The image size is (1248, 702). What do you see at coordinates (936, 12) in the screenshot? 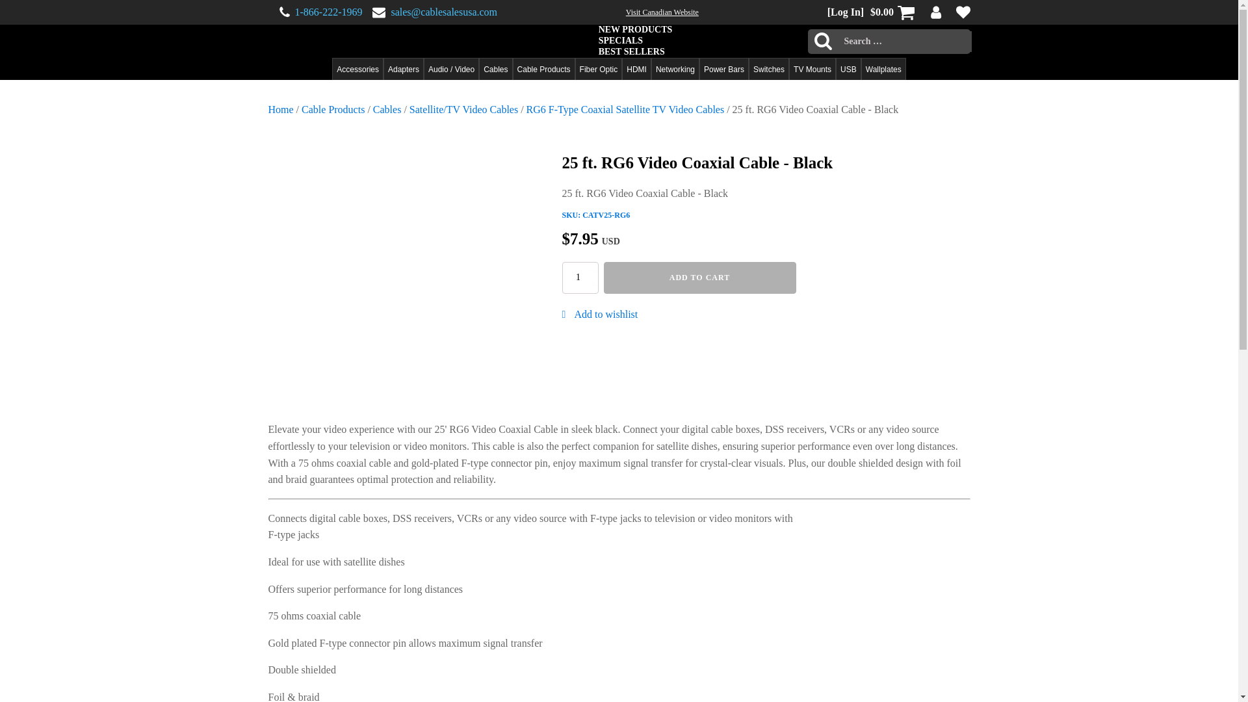
I see `My account` at bounding box center [936, 12].